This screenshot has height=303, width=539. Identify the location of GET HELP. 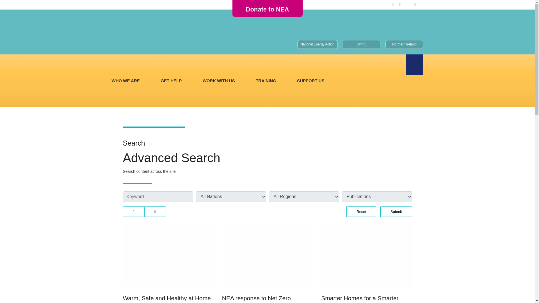
(171, 81).